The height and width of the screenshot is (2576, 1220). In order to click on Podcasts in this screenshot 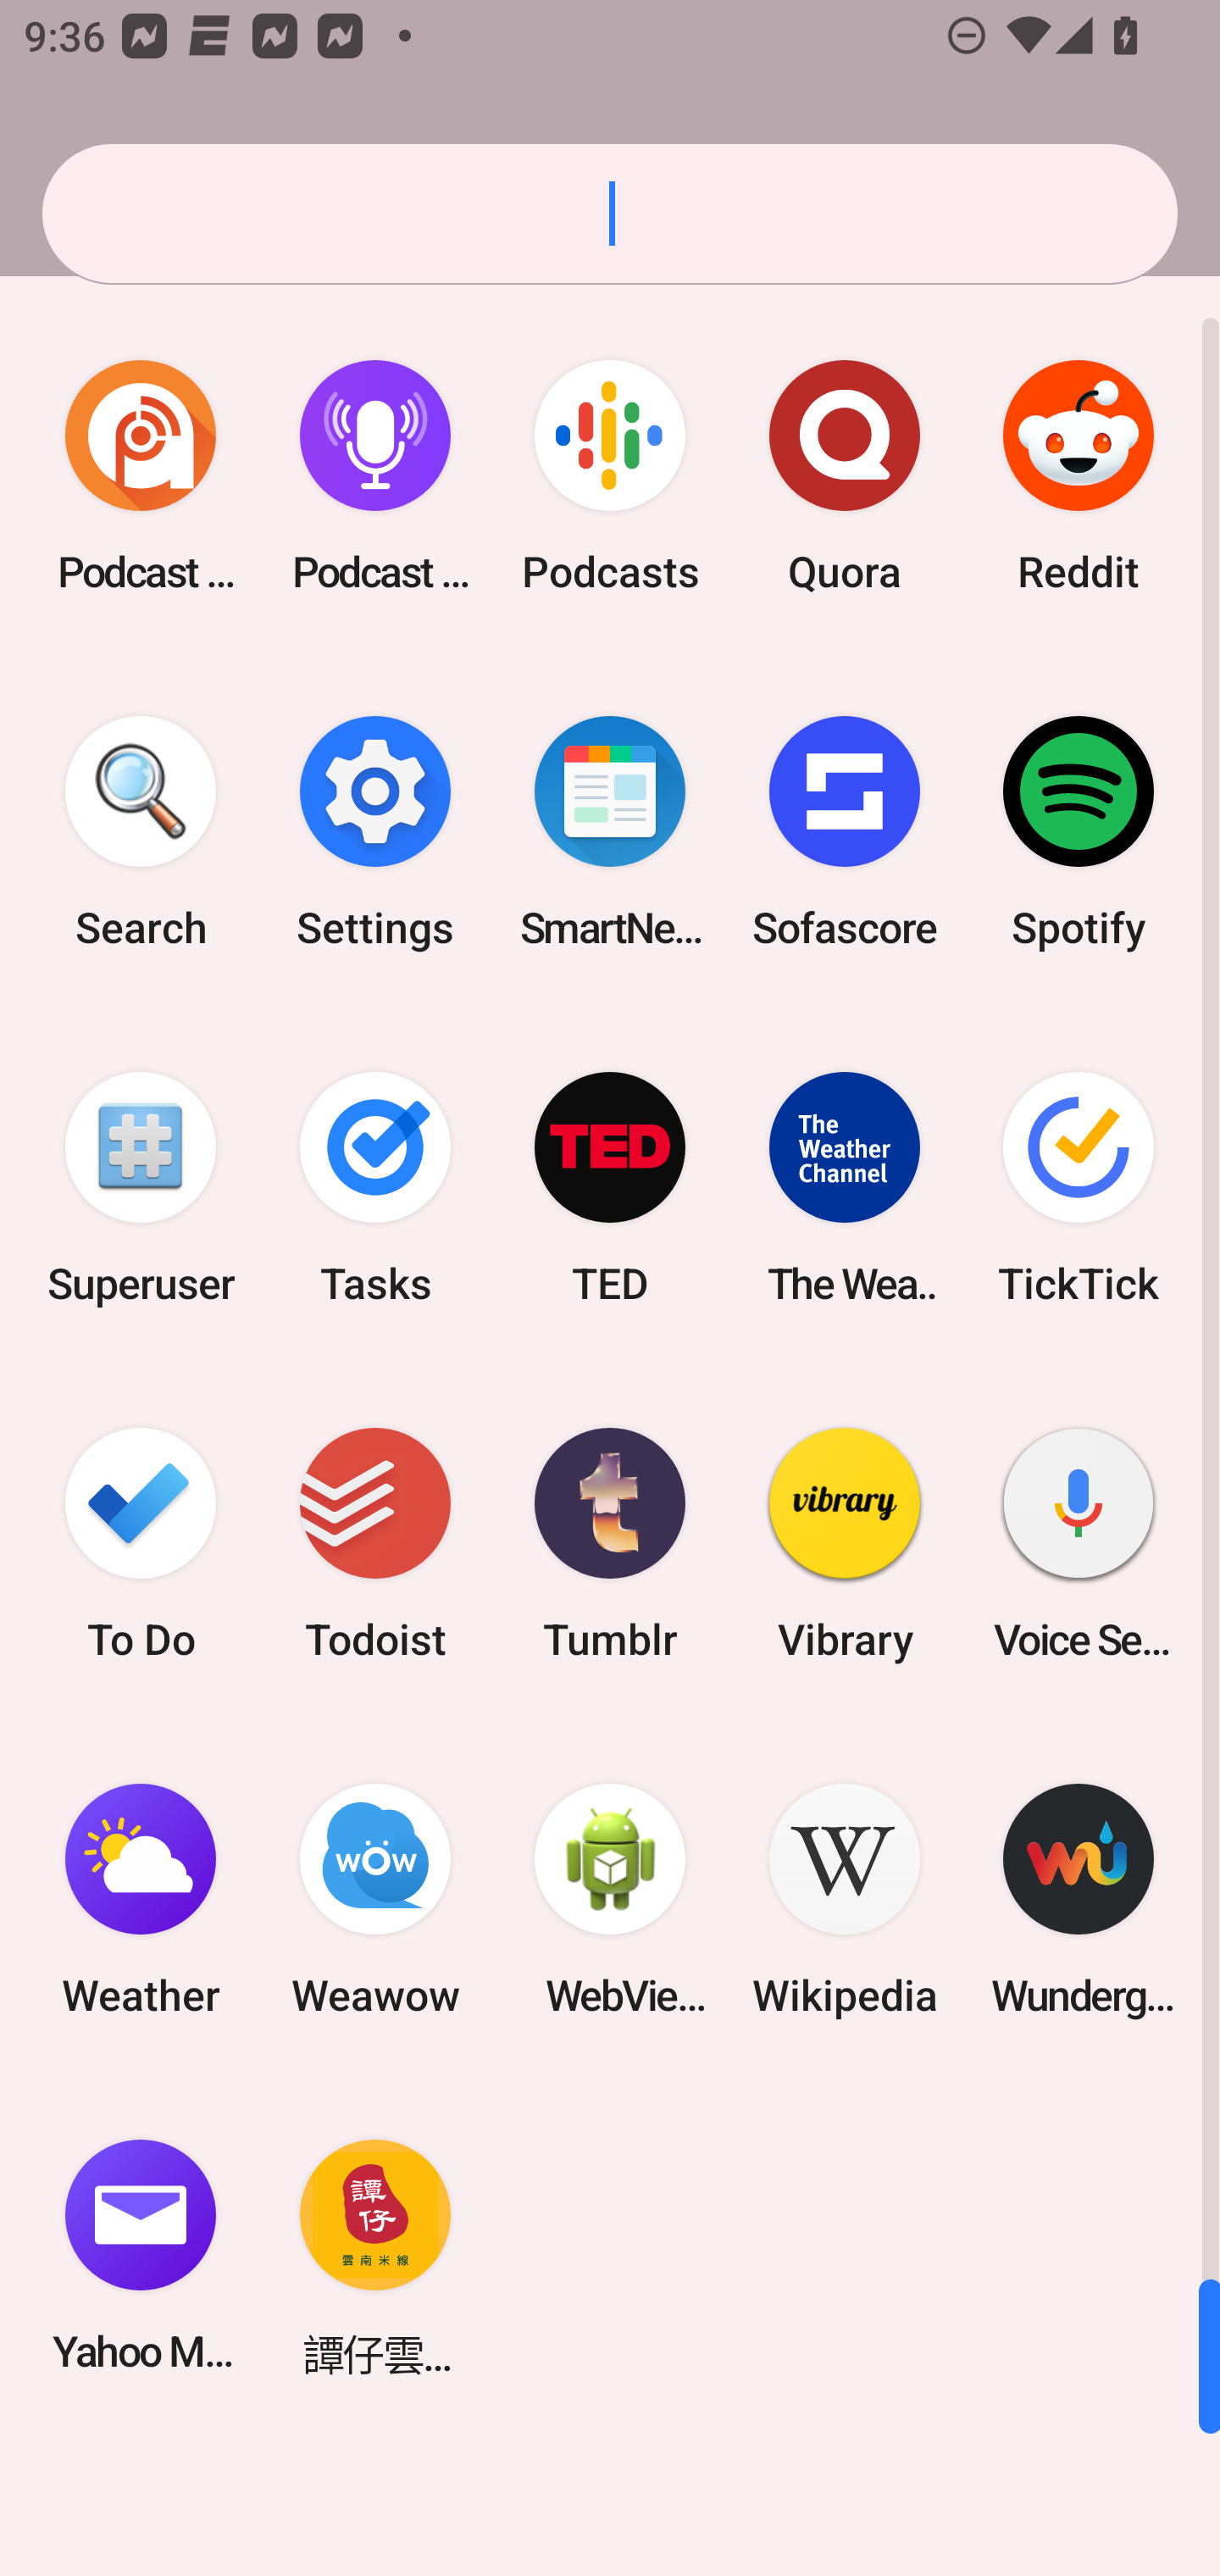, I will do `click(610, 476)`.